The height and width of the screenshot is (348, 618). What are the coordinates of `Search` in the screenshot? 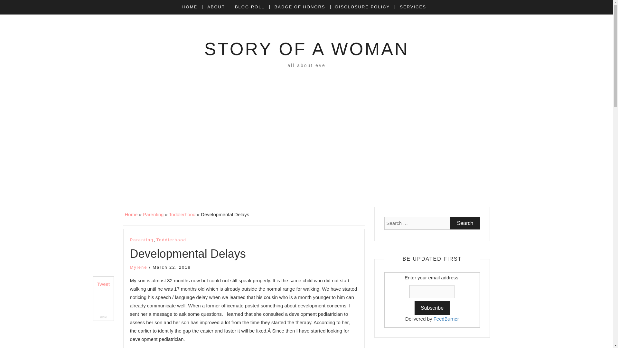 It's located at (465, 223).